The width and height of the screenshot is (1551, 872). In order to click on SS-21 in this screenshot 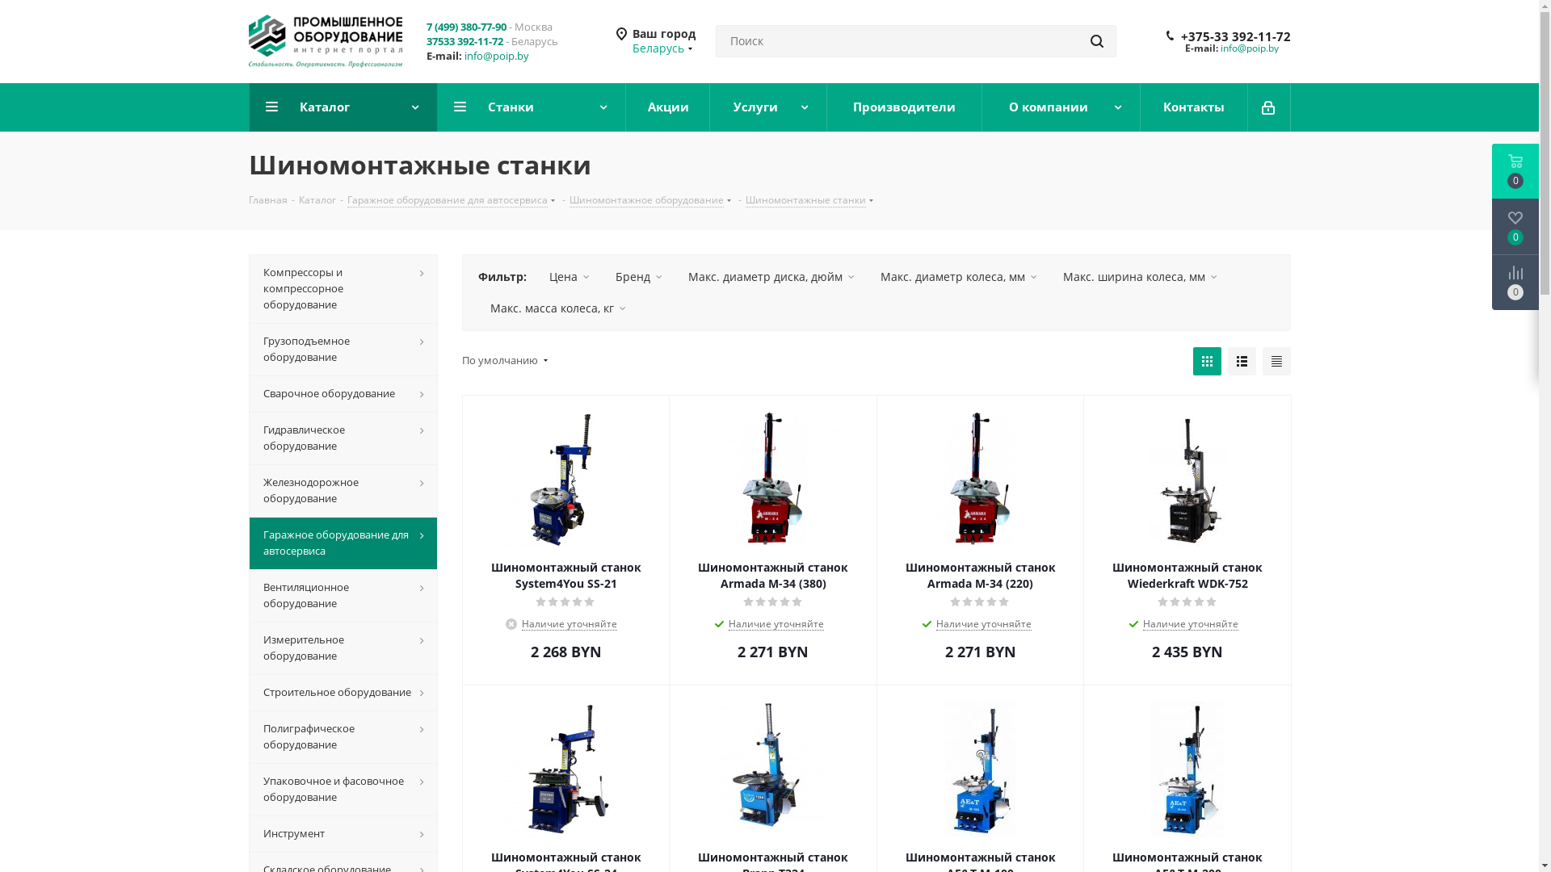, I will do `click(566, 480)`.